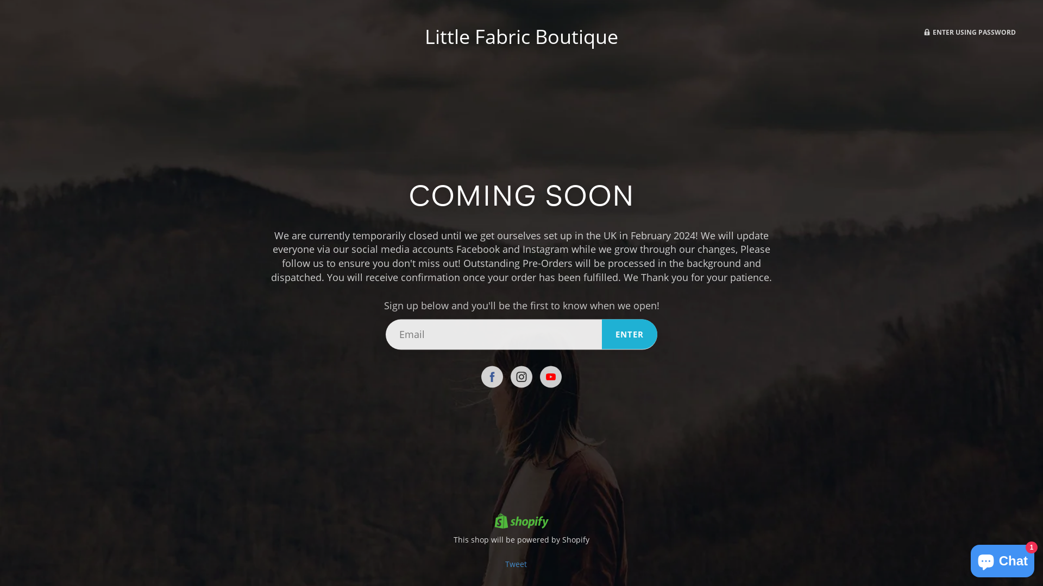  Describe the element at coordinates (1003, 559) in the screenshot. I see `Shopify online store chat` at that location.